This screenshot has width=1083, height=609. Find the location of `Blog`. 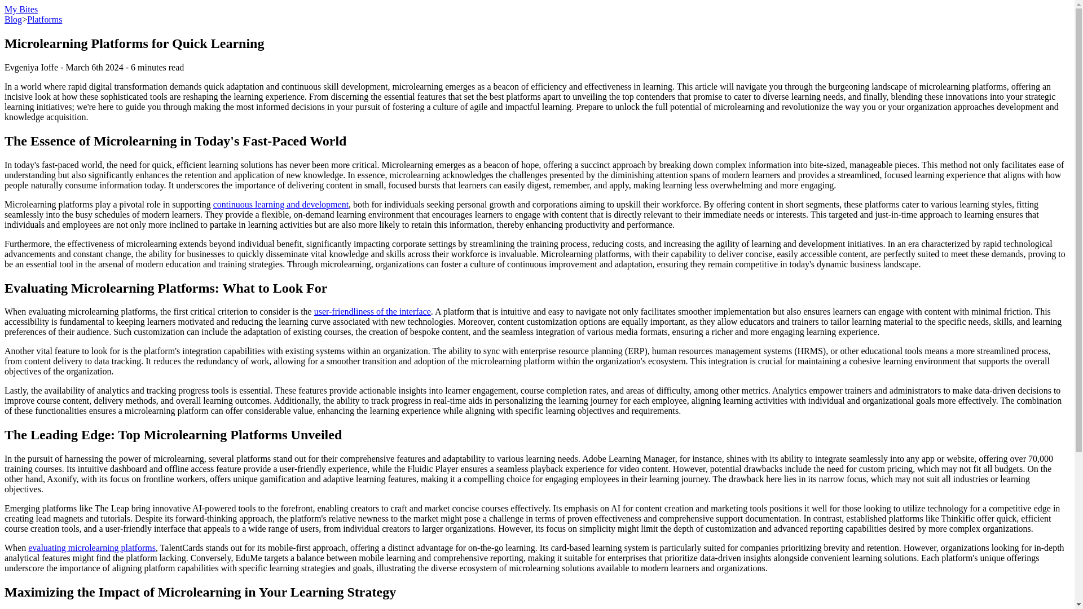

Blog is located at coordinates (12, 19).